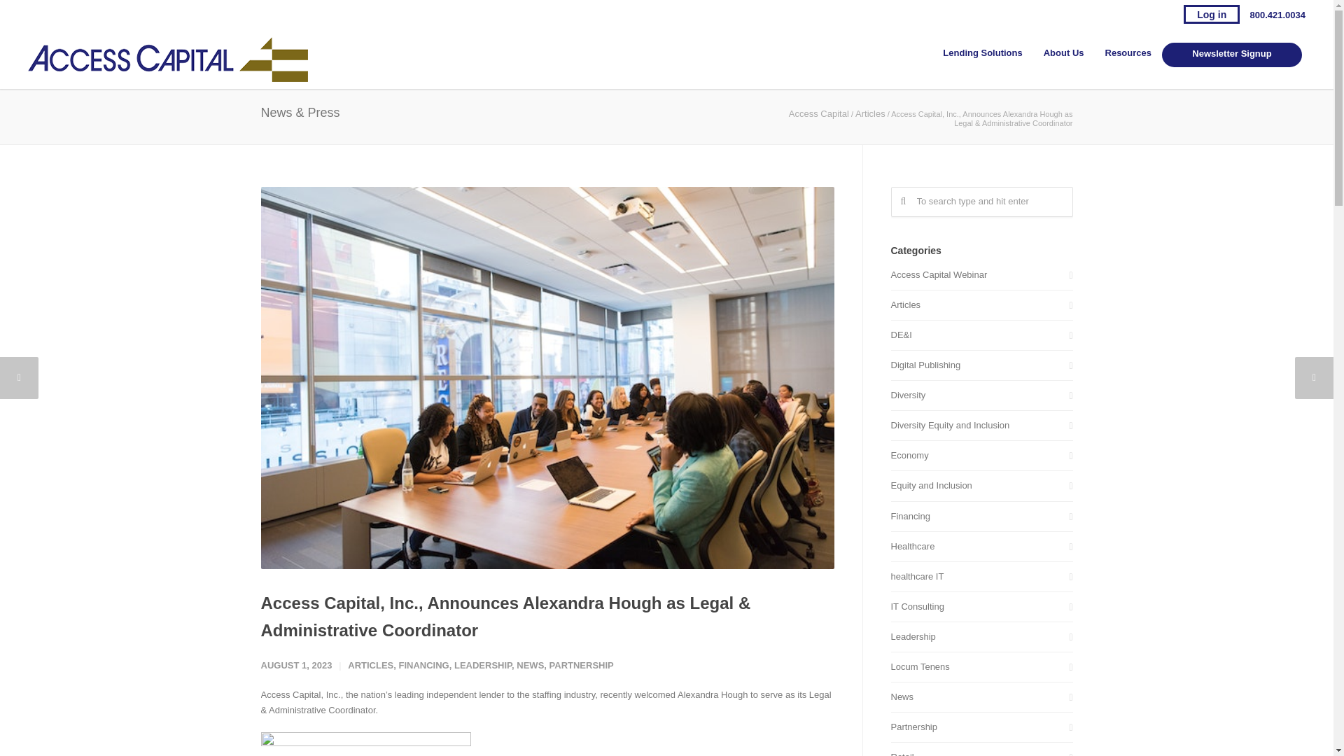  Describe the element at coordinates (981, 202) in the screenshot. I see `To search type and hit enter` at that location.